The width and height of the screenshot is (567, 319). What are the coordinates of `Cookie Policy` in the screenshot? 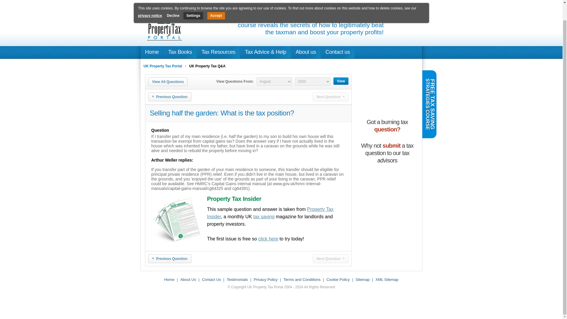 It's located at (338, 279).